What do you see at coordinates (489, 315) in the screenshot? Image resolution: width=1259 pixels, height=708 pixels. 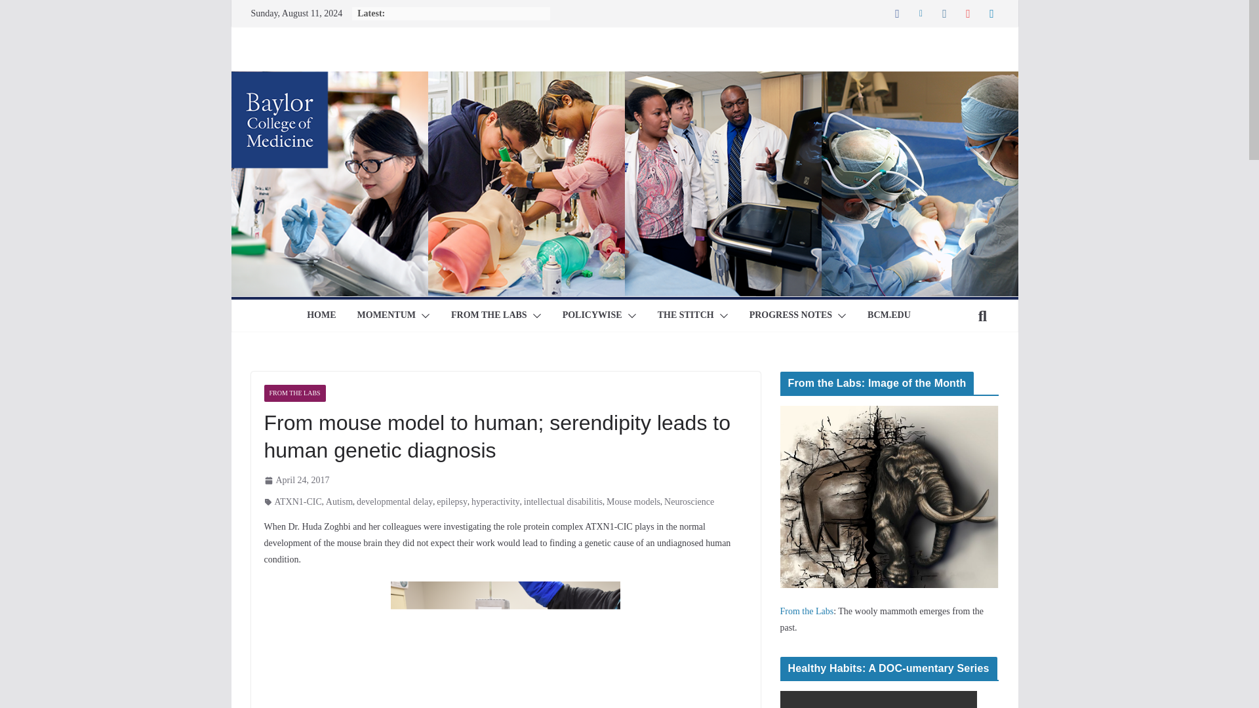 I see `FROM THE LABS` at bounding box center [489, 315].